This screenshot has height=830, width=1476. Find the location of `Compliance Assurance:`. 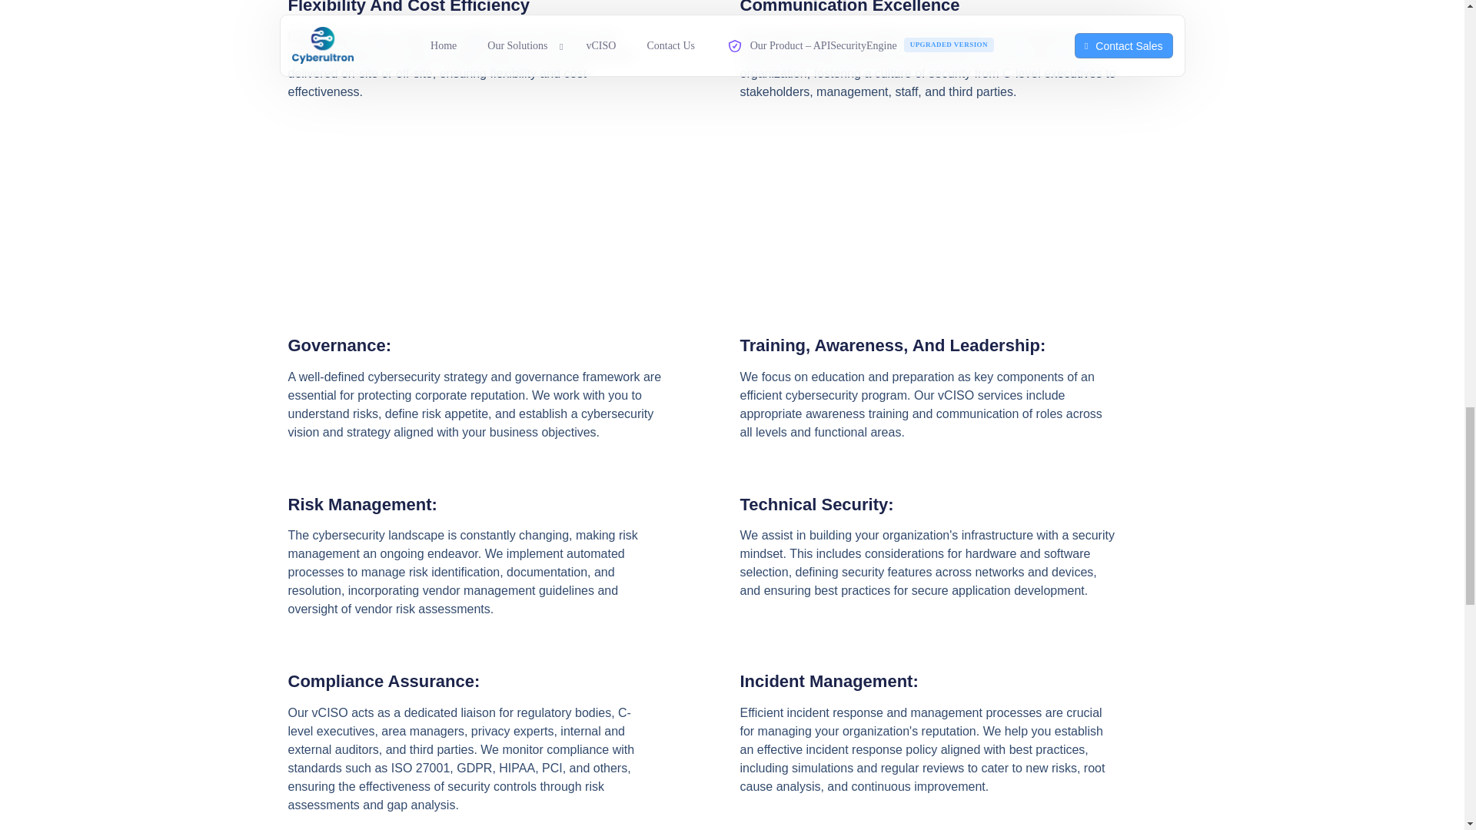

Compliance Assurance: is located at coordinates (384, 681).